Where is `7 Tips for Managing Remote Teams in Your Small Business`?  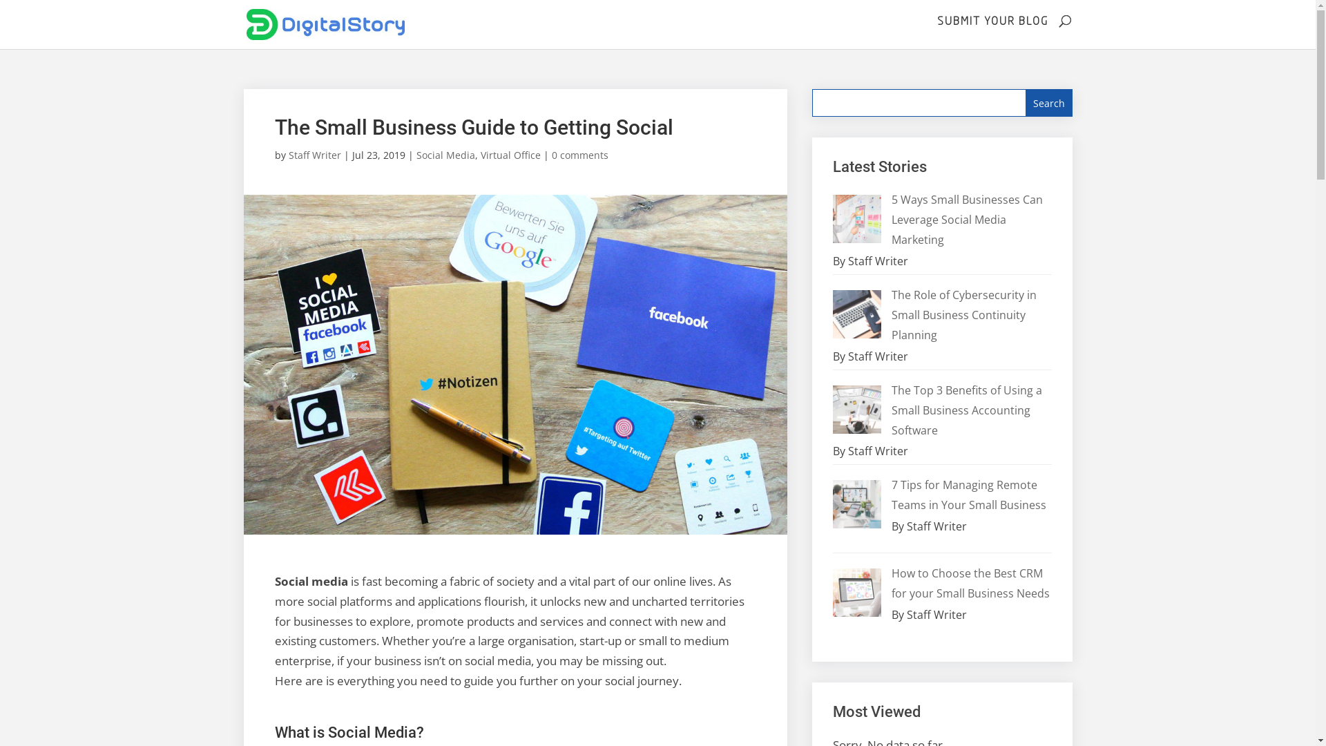
7 Tips for Managing Remote Teams in Your Small Business is located at coordinates (969, 495).